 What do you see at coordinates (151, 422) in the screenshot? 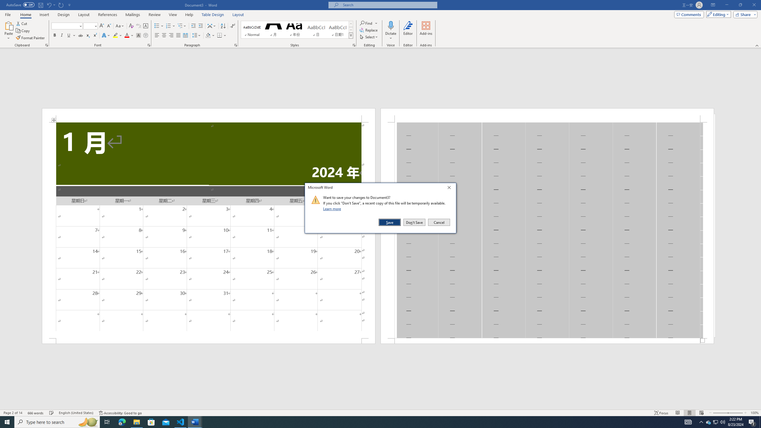
I see `Microsoft Store` at bounding box center [151, 422].